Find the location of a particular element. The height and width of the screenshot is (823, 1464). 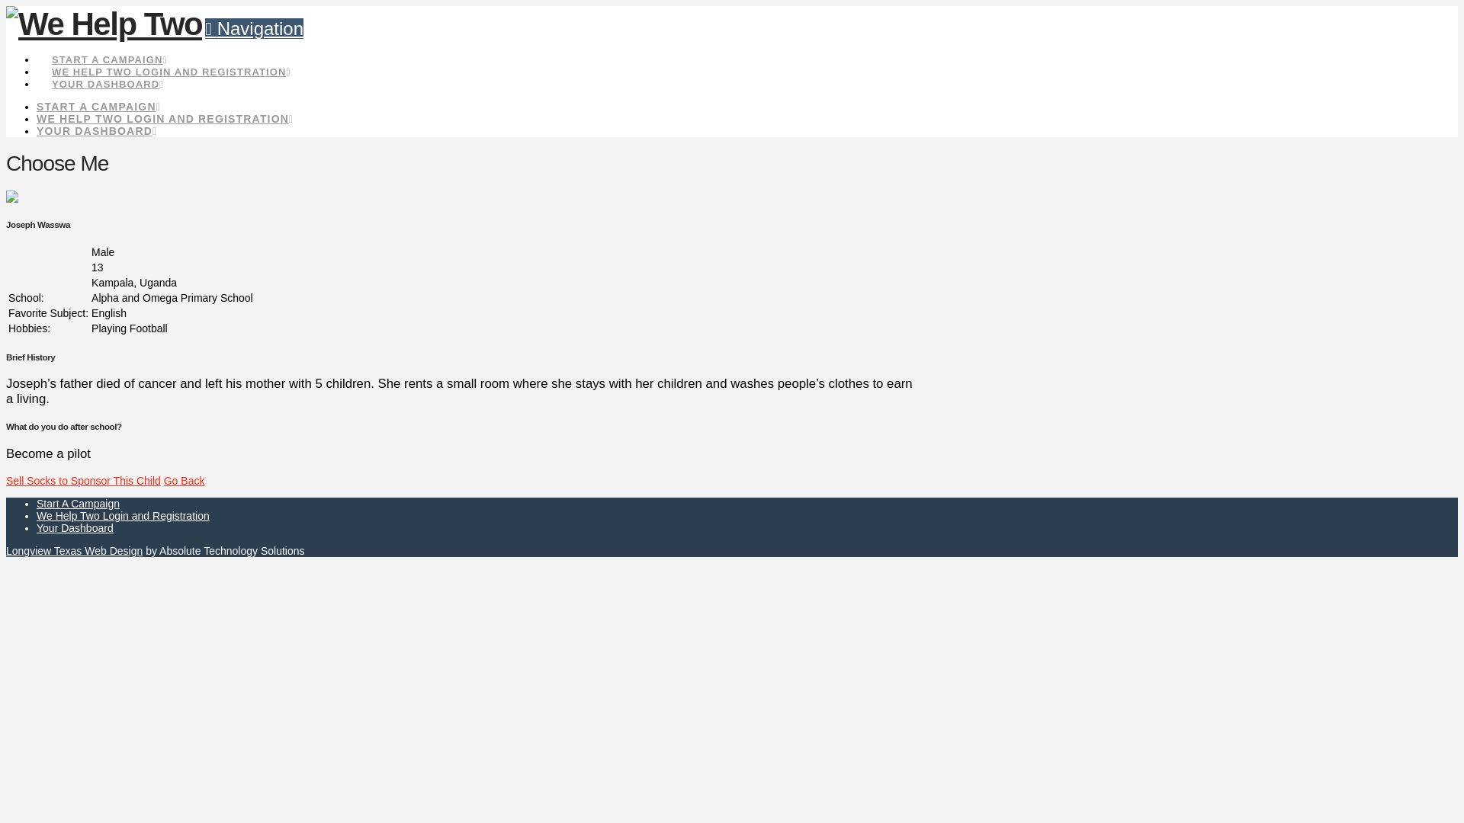

We Help Two Login and Registration is located at coordinates (123, 515).